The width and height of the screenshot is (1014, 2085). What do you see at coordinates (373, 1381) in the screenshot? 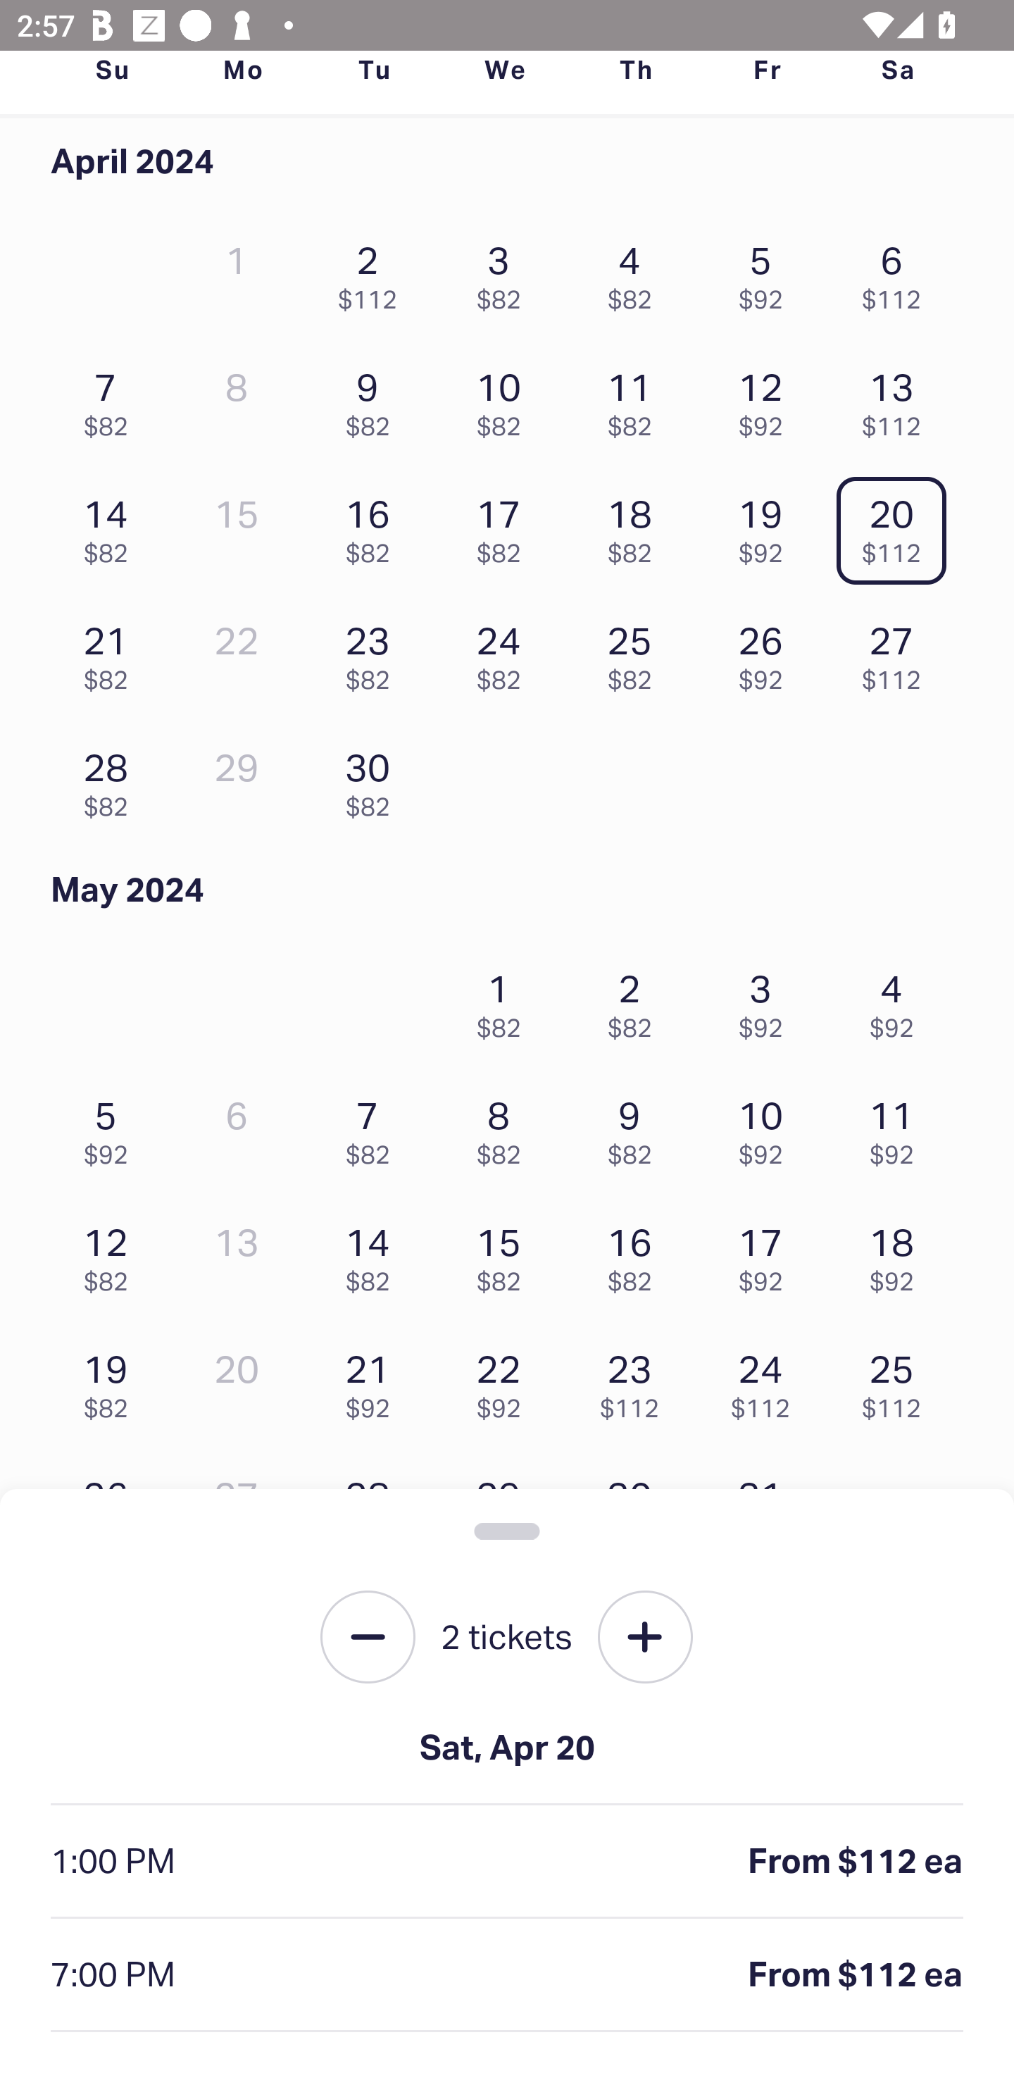
I see `21 $92` at bounding box center [373, 1381].